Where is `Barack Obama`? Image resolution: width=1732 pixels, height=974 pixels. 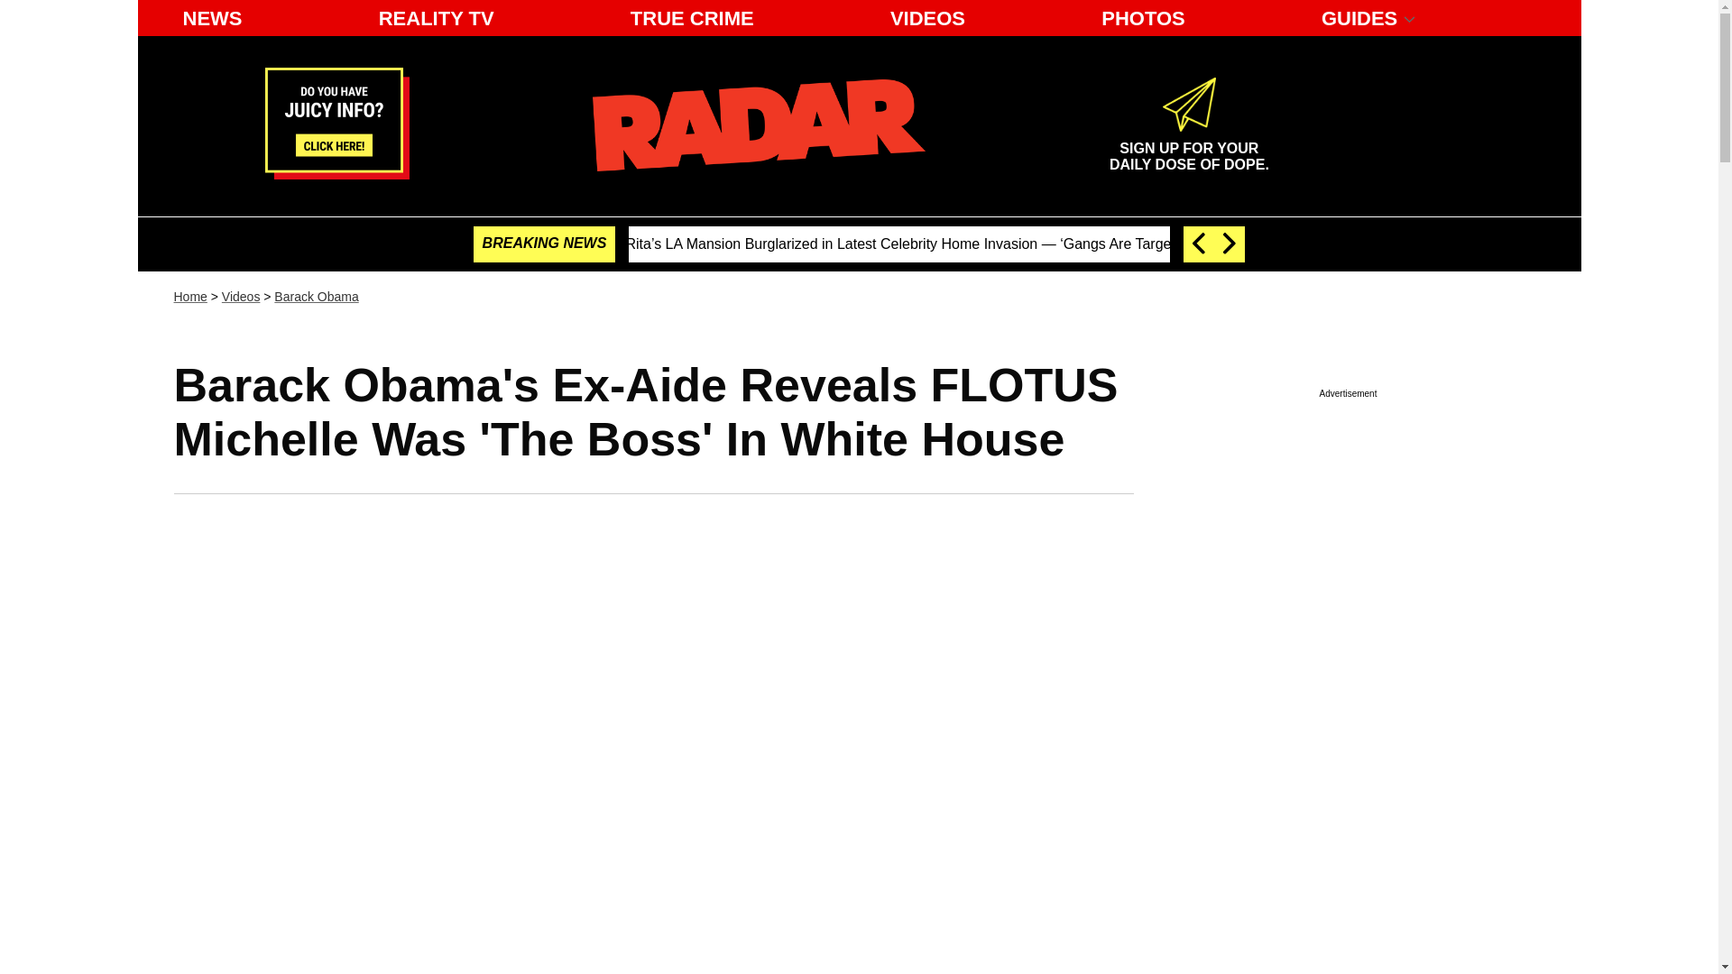 Barack Obama is located at coordinates (316, 296).